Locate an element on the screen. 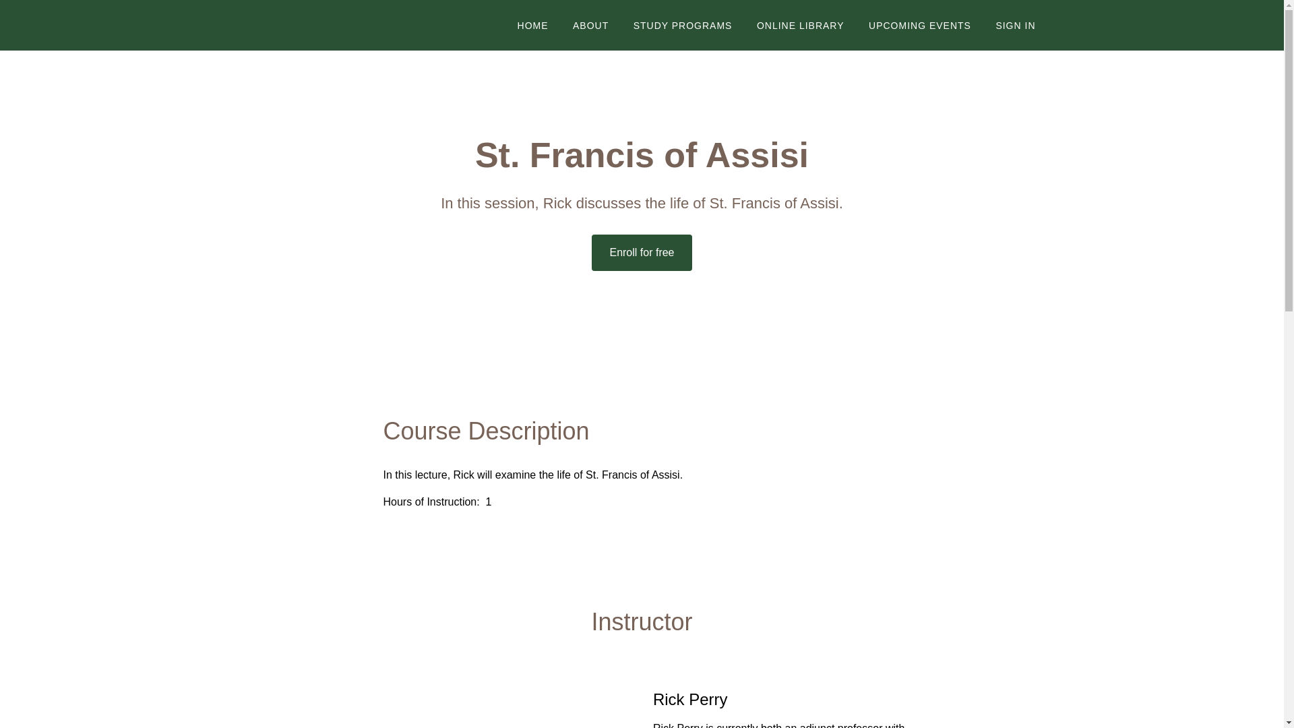 The height and width of the screenshot is (728, 1294). ONLINE LIBRARY is located at coordinates (801, 26).